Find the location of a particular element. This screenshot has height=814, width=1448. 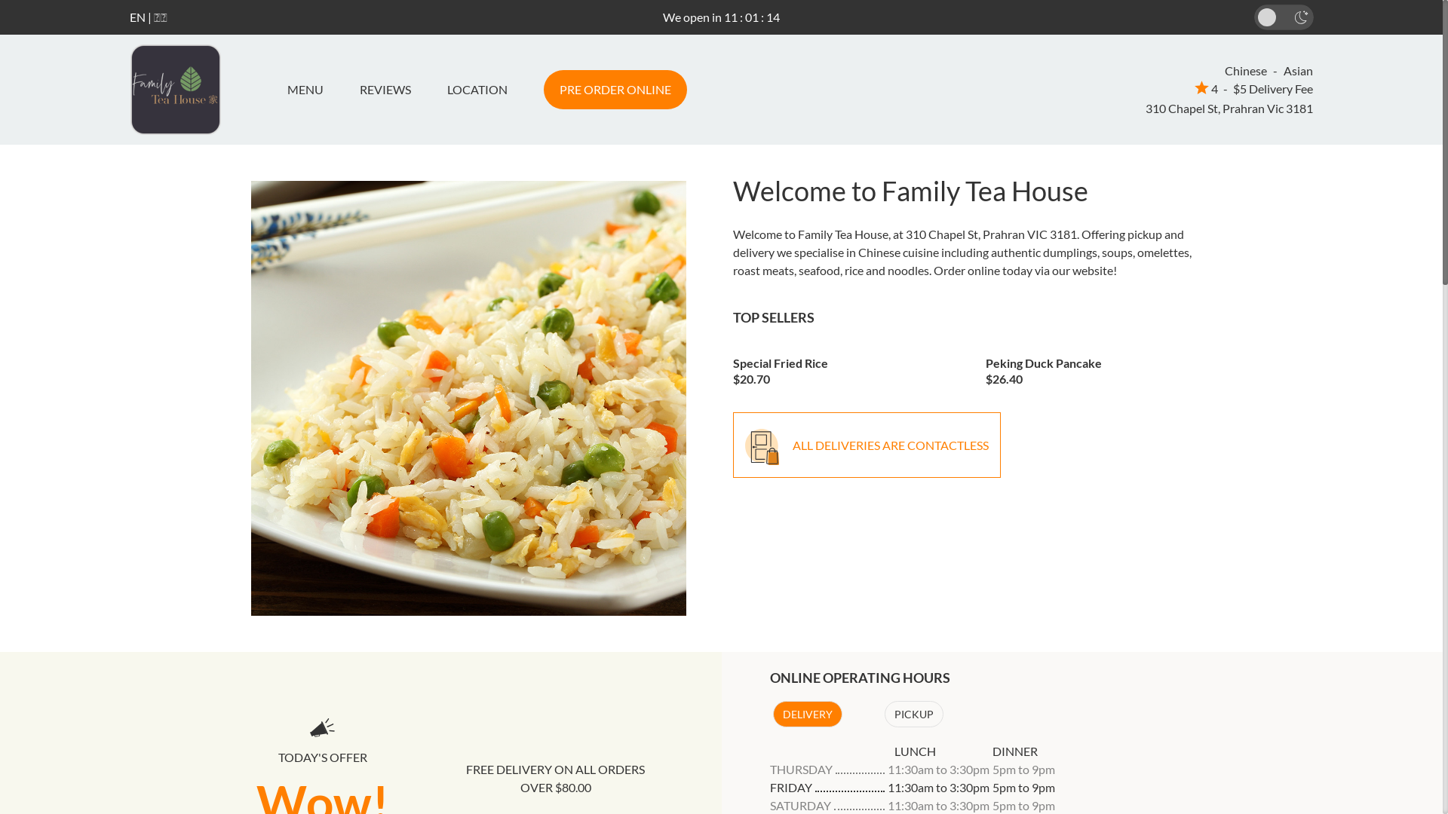

REVIEWS is located at coordinates (385, 90).